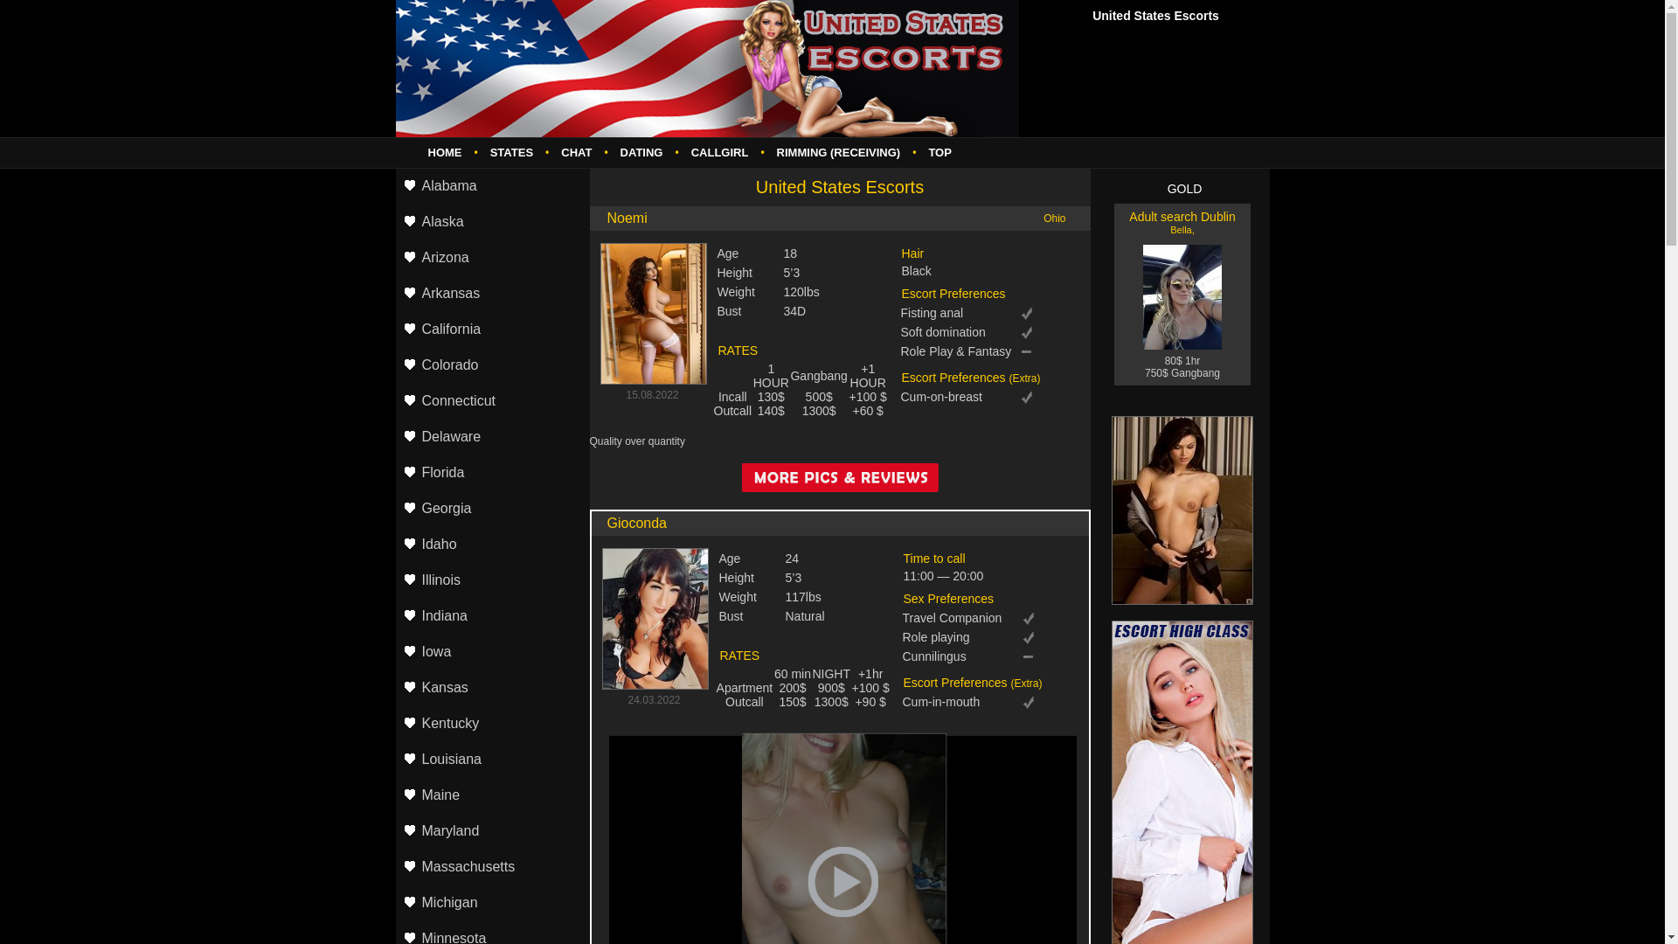 The height and width of the screenshot is (944, 1678). Describe the element at coordinates (491, 867) in the screenshot. I see `Massachusetts` at that location.